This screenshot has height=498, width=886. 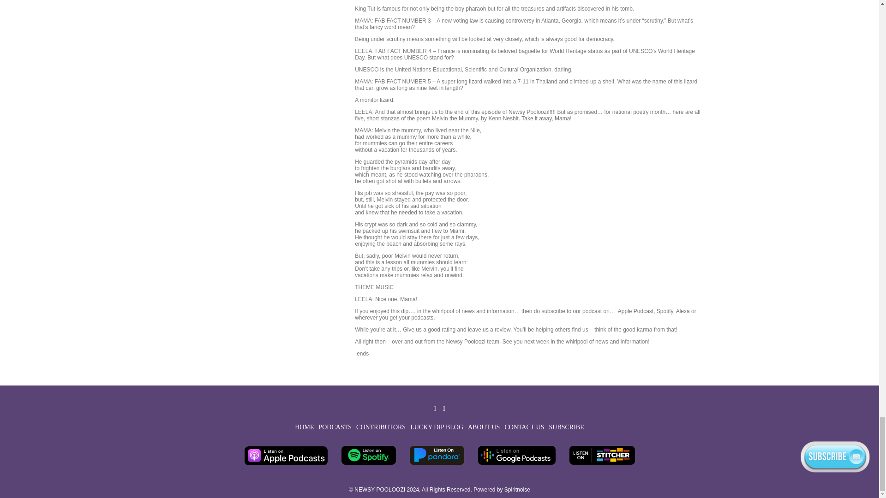 What do you see at coordinates (567, 427) in the screenshot?
I see `SUBSCRIBE` at bounding box center [567, 427].